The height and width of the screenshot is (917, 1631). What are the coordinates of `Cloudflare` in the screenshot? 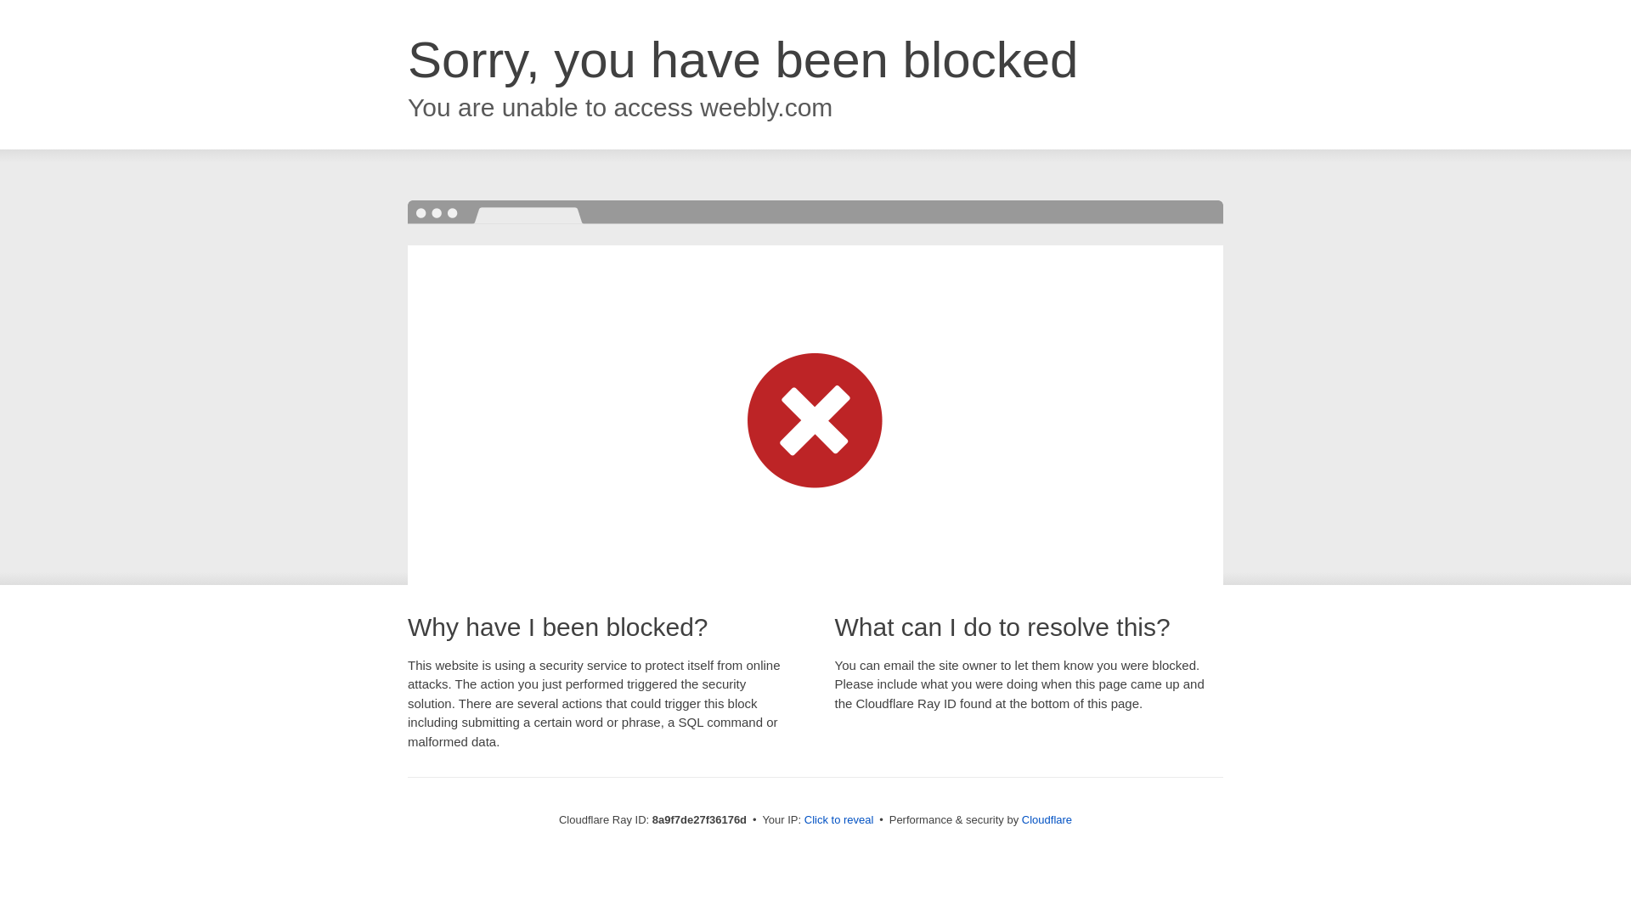 It's located at (1047, 819).